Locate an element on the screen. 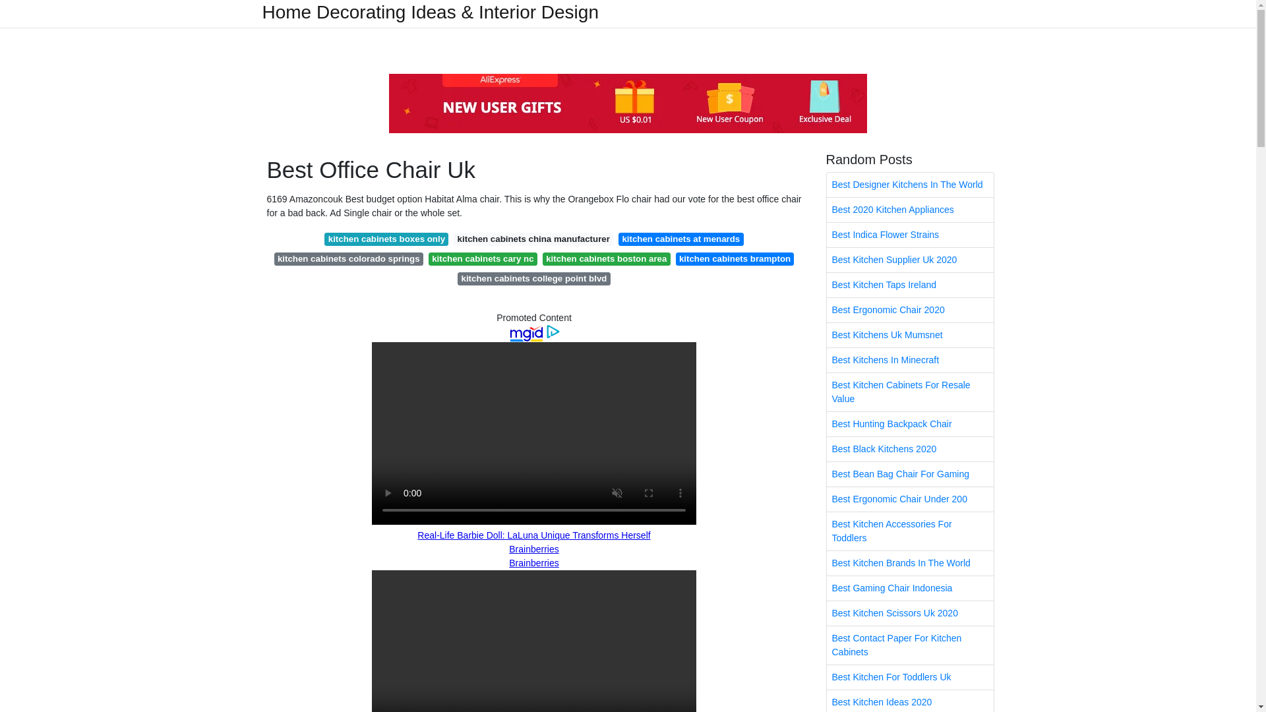  Best Indica Flower Strains is located at coordinates (910, 235).